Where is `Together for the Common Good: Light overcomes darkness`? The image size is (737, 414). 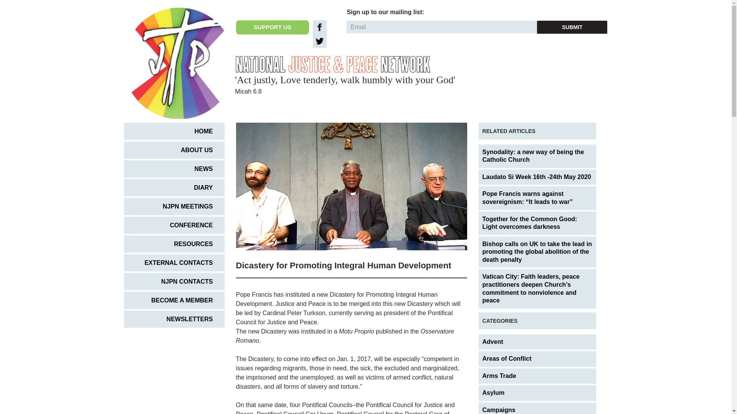
Together for the Common Good: Light overcomes darkness is located at coordinates (537, 223).